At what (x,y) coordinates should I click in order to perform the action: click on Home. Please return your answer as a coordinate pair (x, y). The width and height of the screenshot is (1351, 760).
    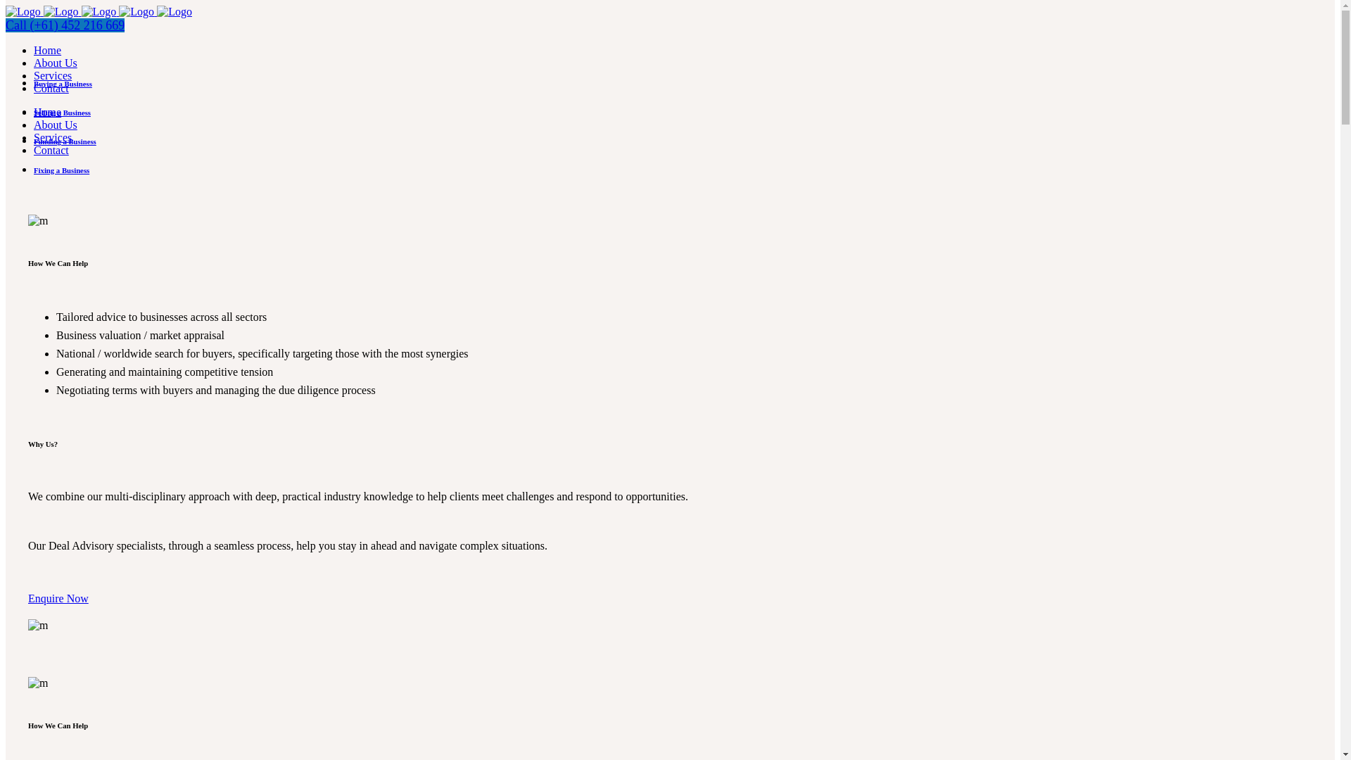
    Looking at the image, I should click on (48, 51).